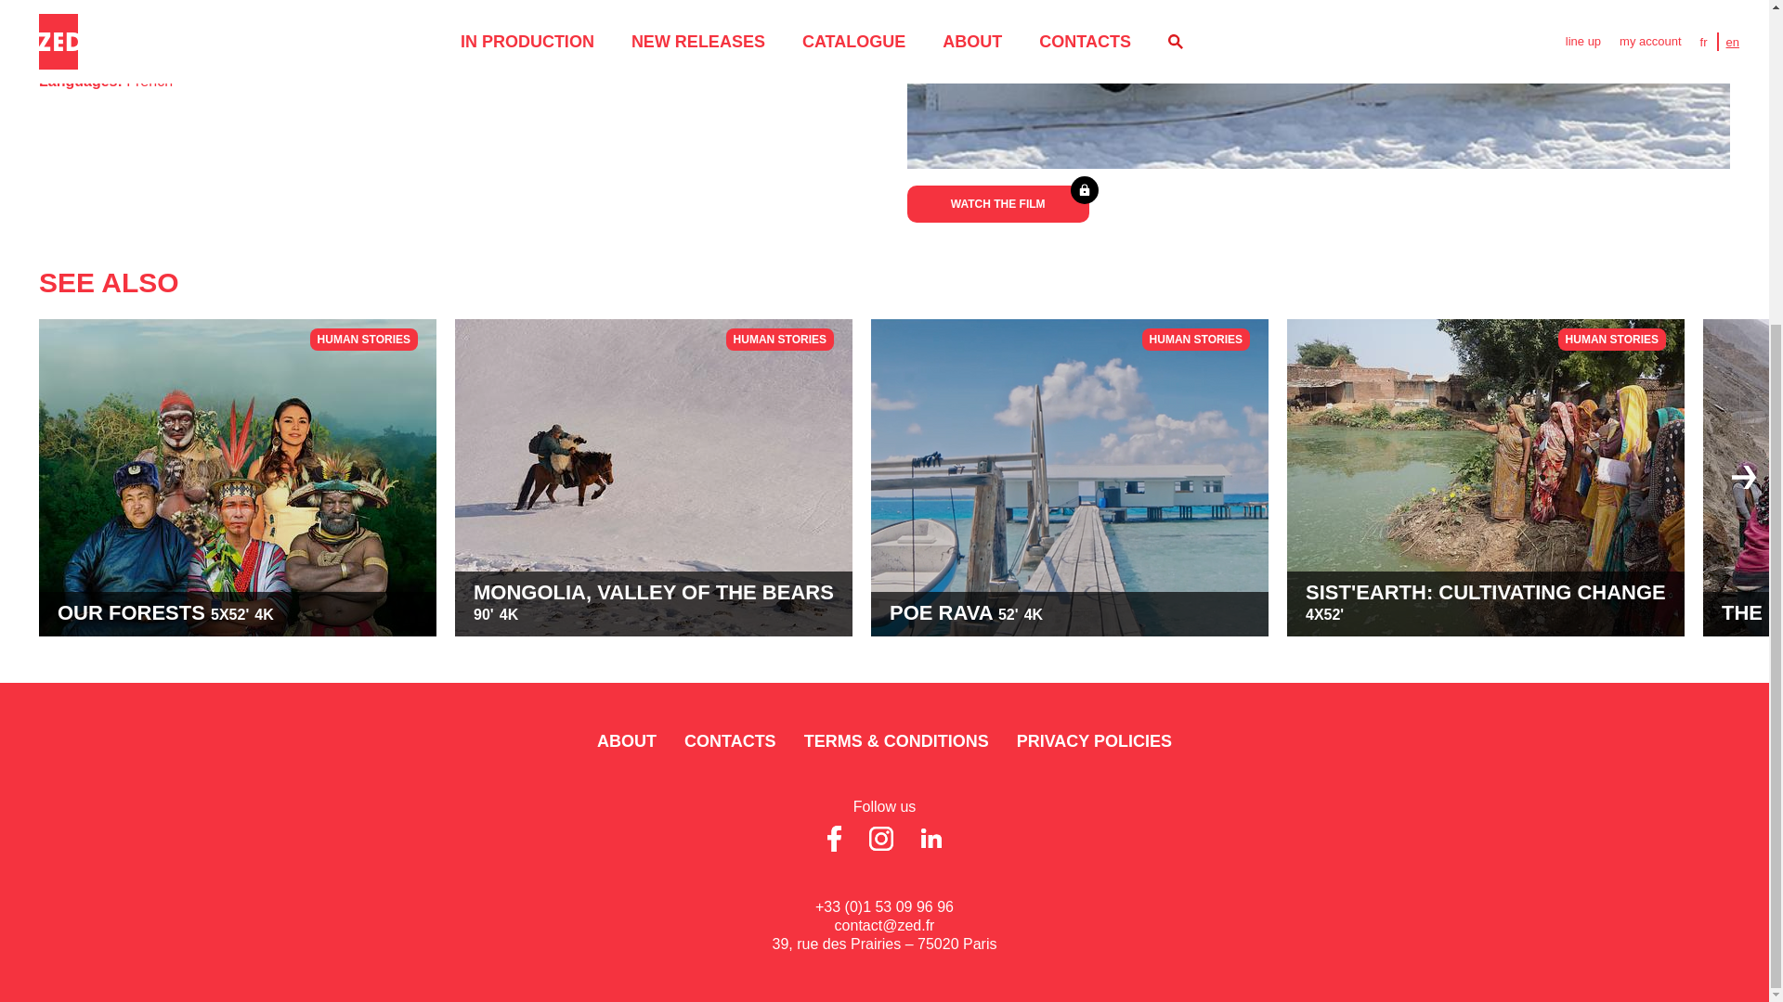 The height and width of the screenshot is (1002, 1783). What do you see at coordinates (1070, 477) in the screenshot?
I see `WATCH THE FILM` at bounding box center [1070, 477].